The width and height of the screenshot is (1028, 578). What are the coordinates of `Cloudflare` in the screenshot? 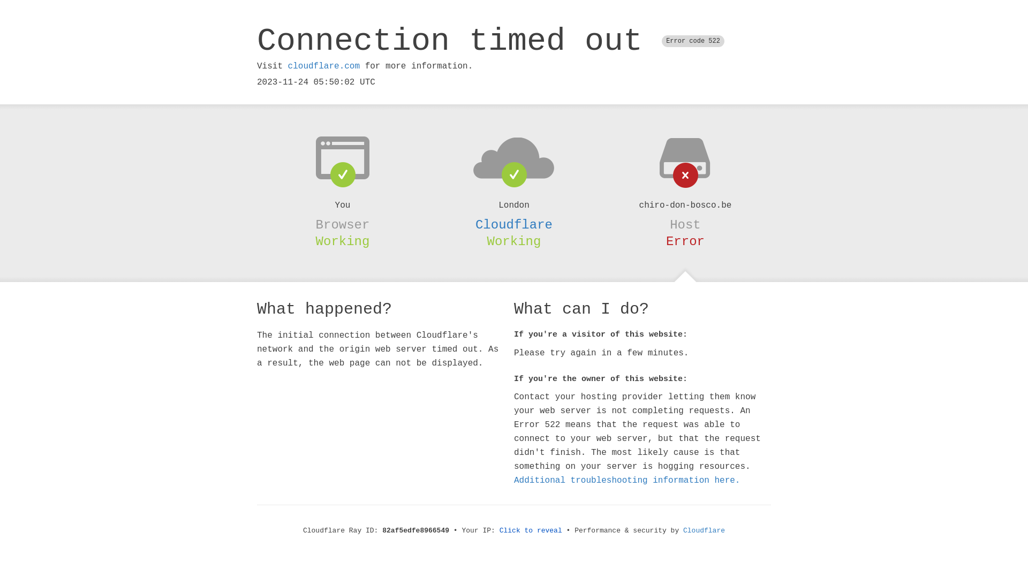 It's located at (514, 225).